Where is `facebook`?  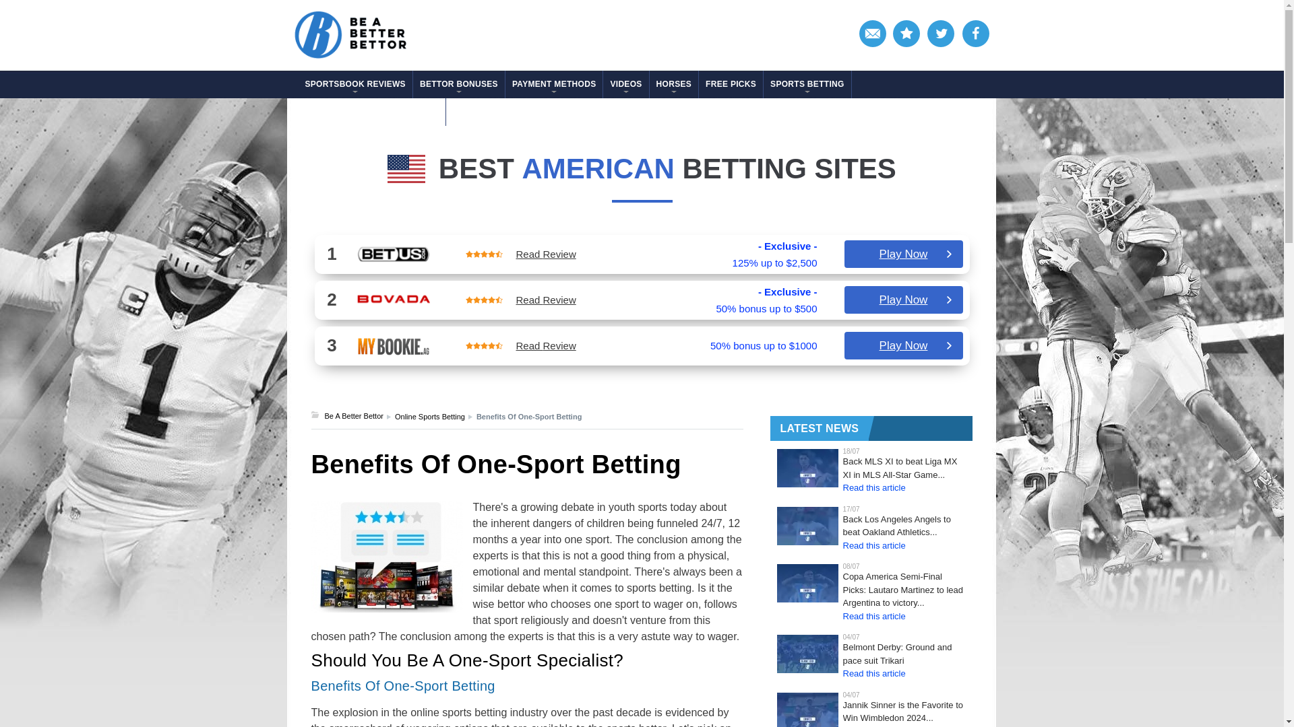
facebook is located at coordinates (975, 35).